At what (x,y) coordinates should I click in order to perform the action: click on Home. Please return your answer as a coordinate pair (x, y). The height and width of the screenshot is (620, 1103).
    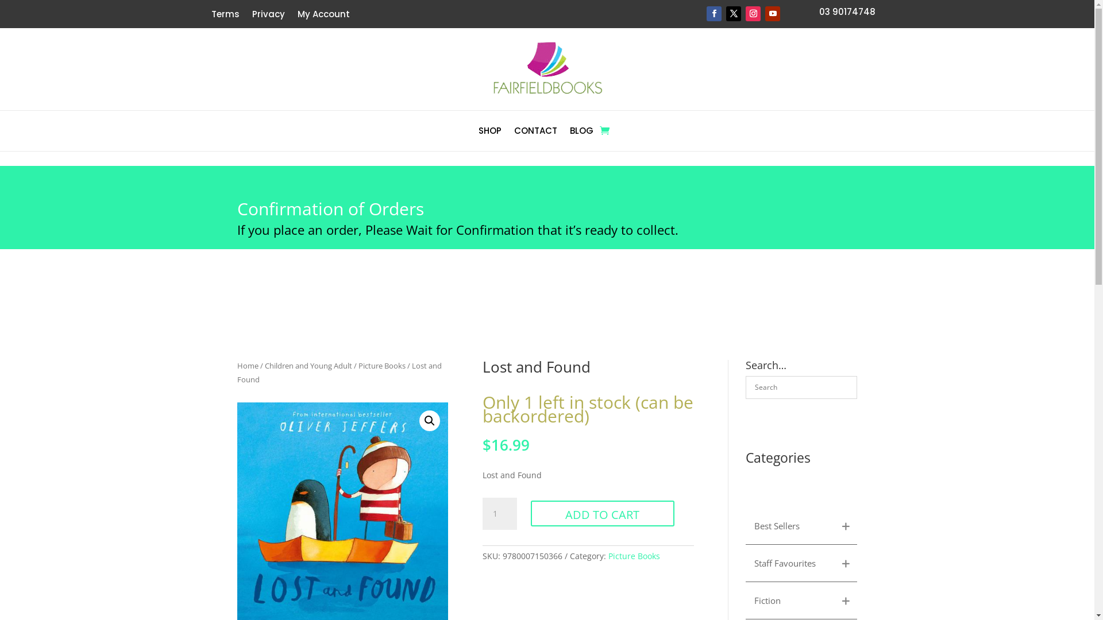
    Looking at the image, I should click on (247, 366).